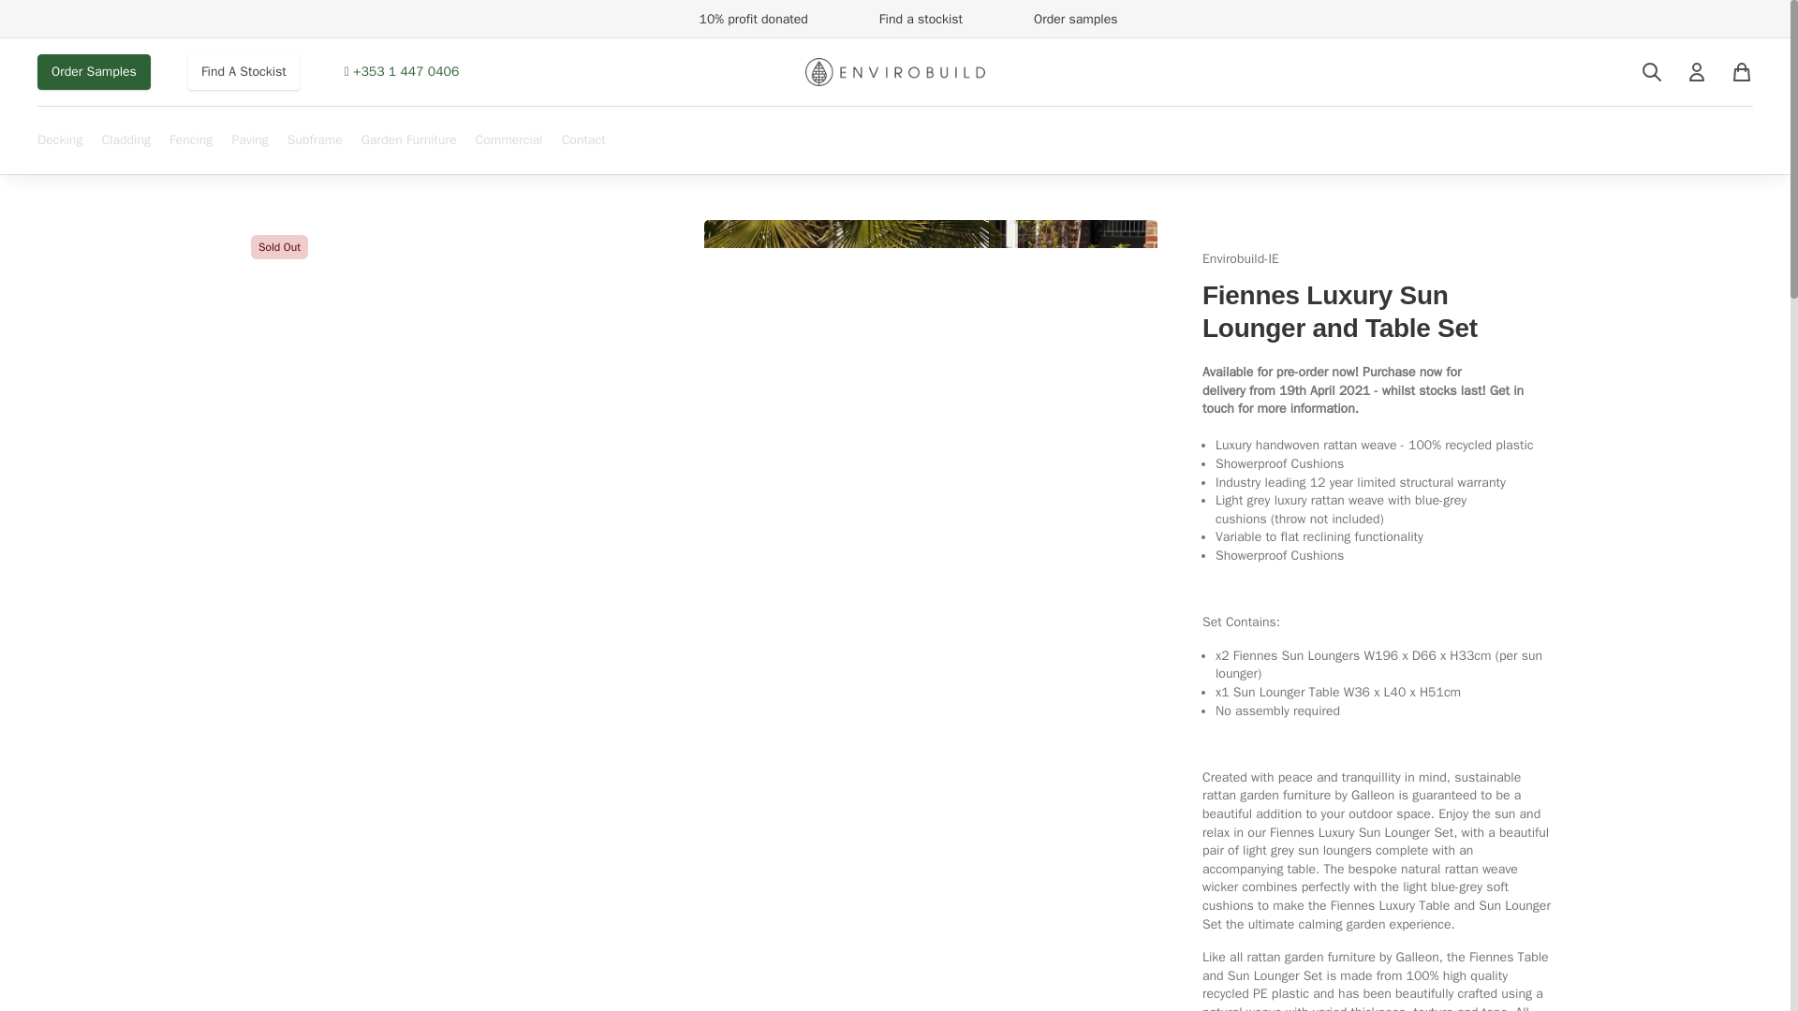 The height and width of the screenshot is (1011, 1798). I want to click on Commercial, so click(509, 140).